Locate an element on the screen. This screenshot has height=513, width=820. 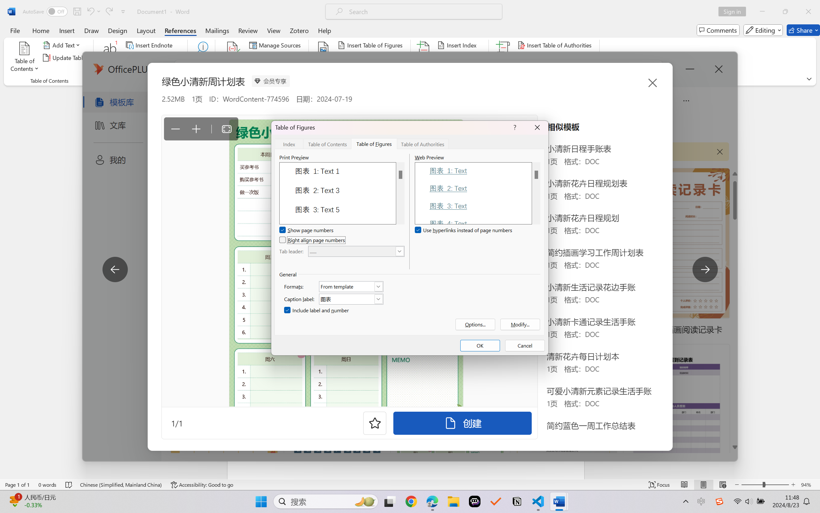
Show Notes is located at coordinates (147, 70).